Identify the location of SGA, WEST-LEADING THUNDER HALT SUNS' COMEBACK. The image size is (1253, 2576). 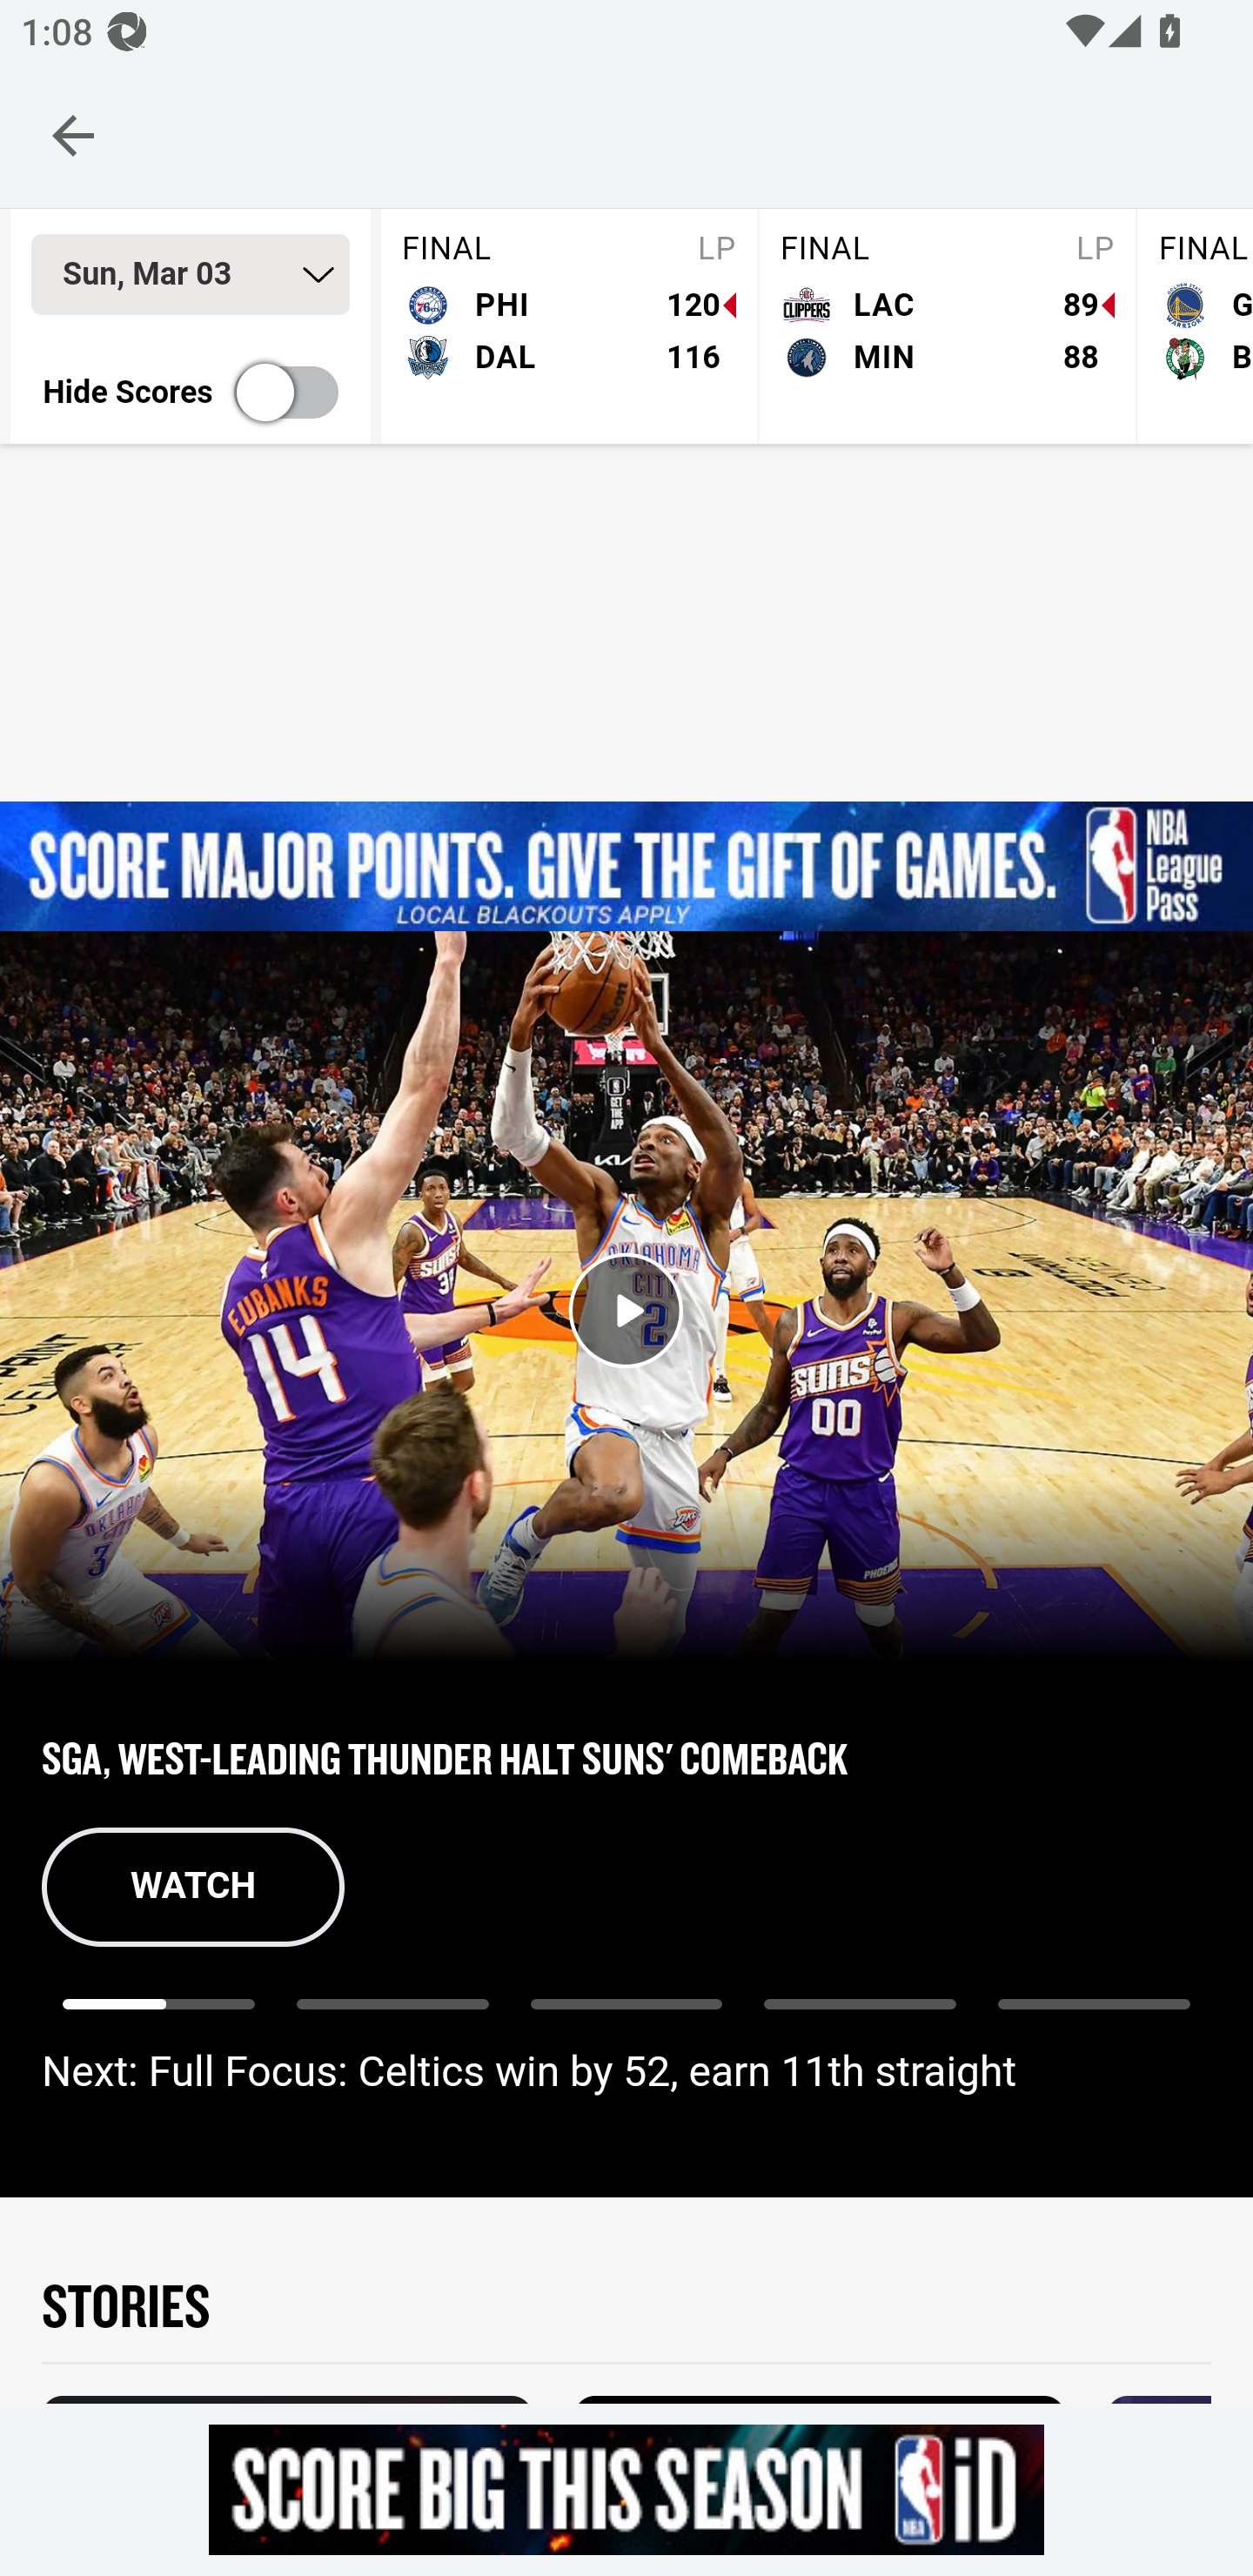
(626, 1756).